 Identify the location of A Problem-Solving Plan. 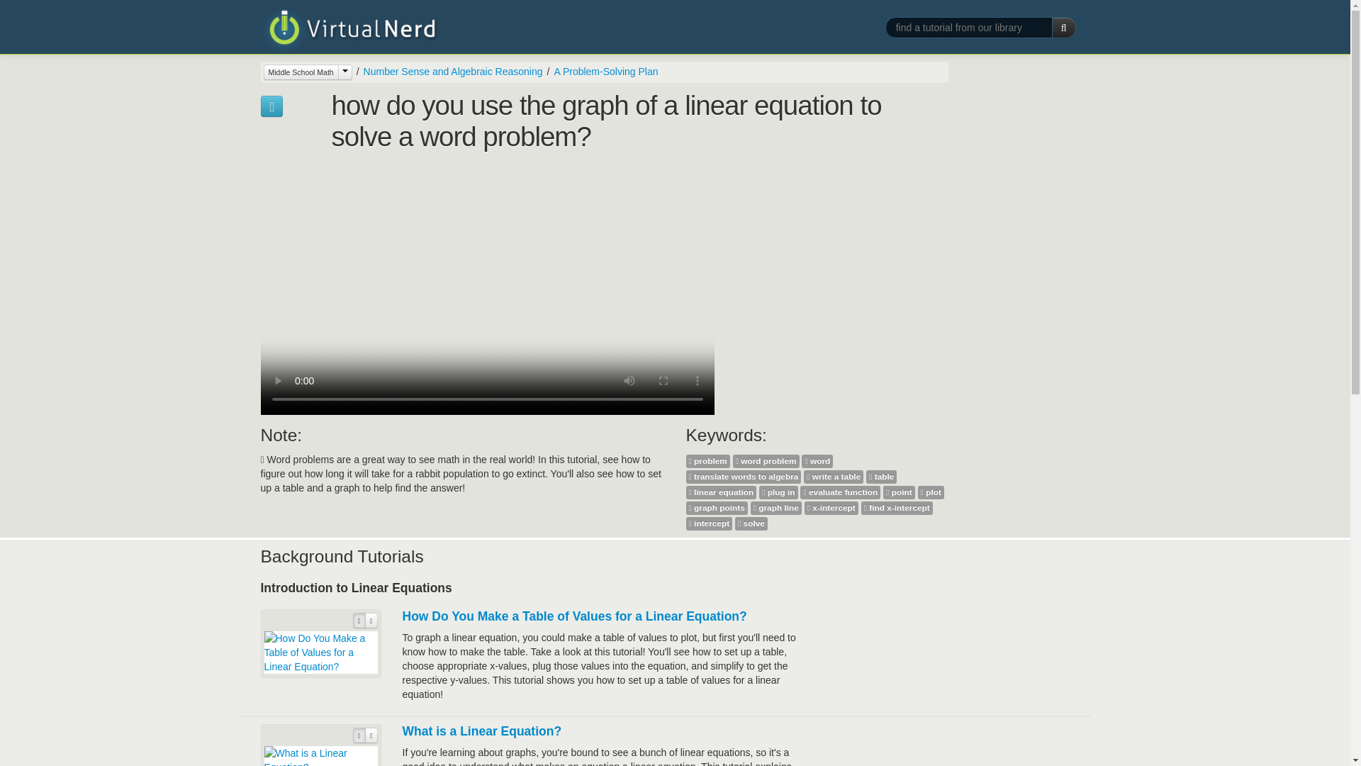
(605, 71).